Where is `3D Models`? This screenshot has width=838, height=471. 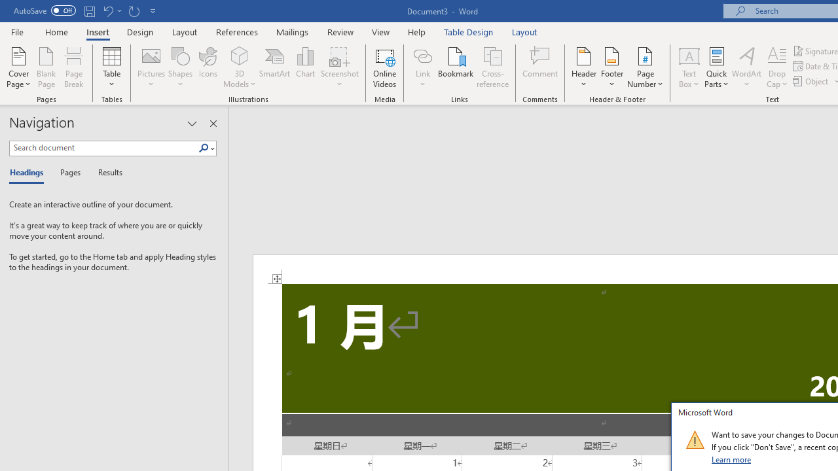 3D Models is located at coordinates (240, 55).